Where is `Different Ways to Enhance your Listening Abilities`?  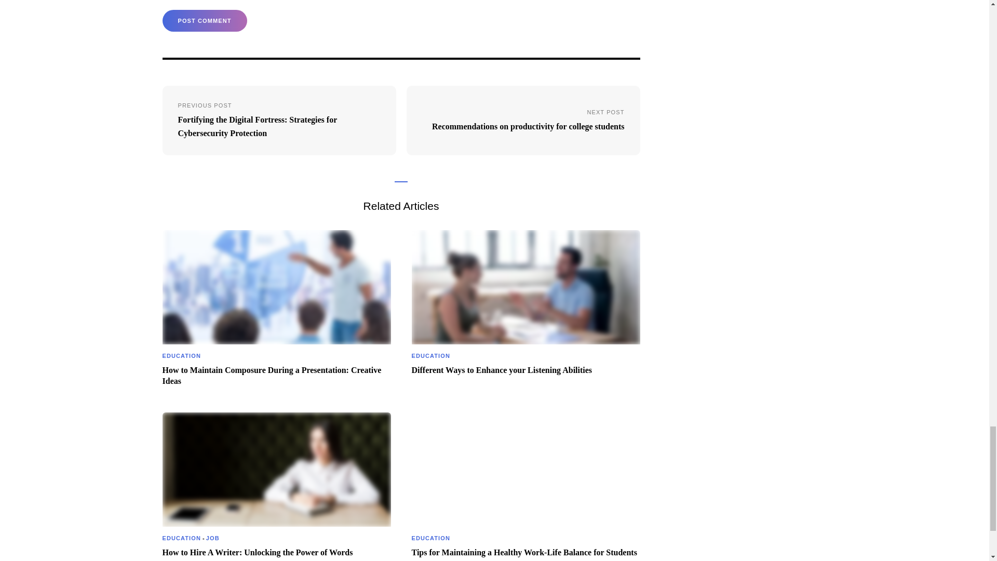
Different Ways to Enhance your Listening Abilities is located at coordinates (502, 370).